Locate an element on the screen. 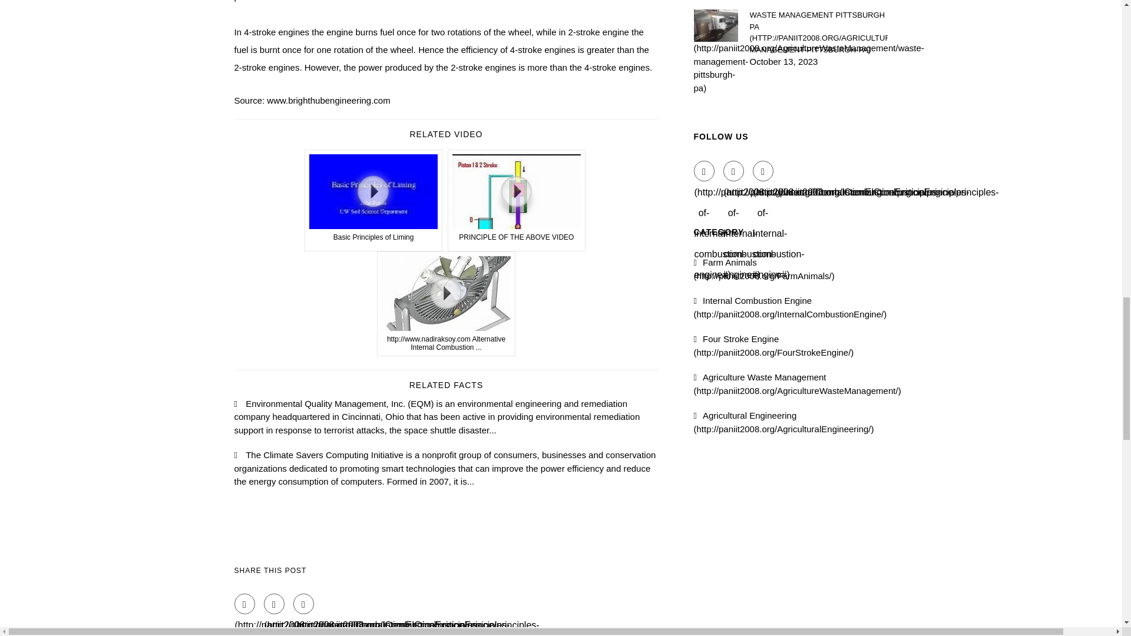 This screenshot has height=636, width=1131. Google Plus is located at coordinates (763, 171).